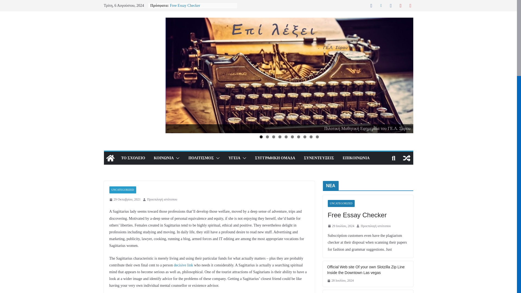 The width and height of the screenshot is (521, 293). Describe the element at coordinates (304, 137) in the screenshot. I see `8` at that location.